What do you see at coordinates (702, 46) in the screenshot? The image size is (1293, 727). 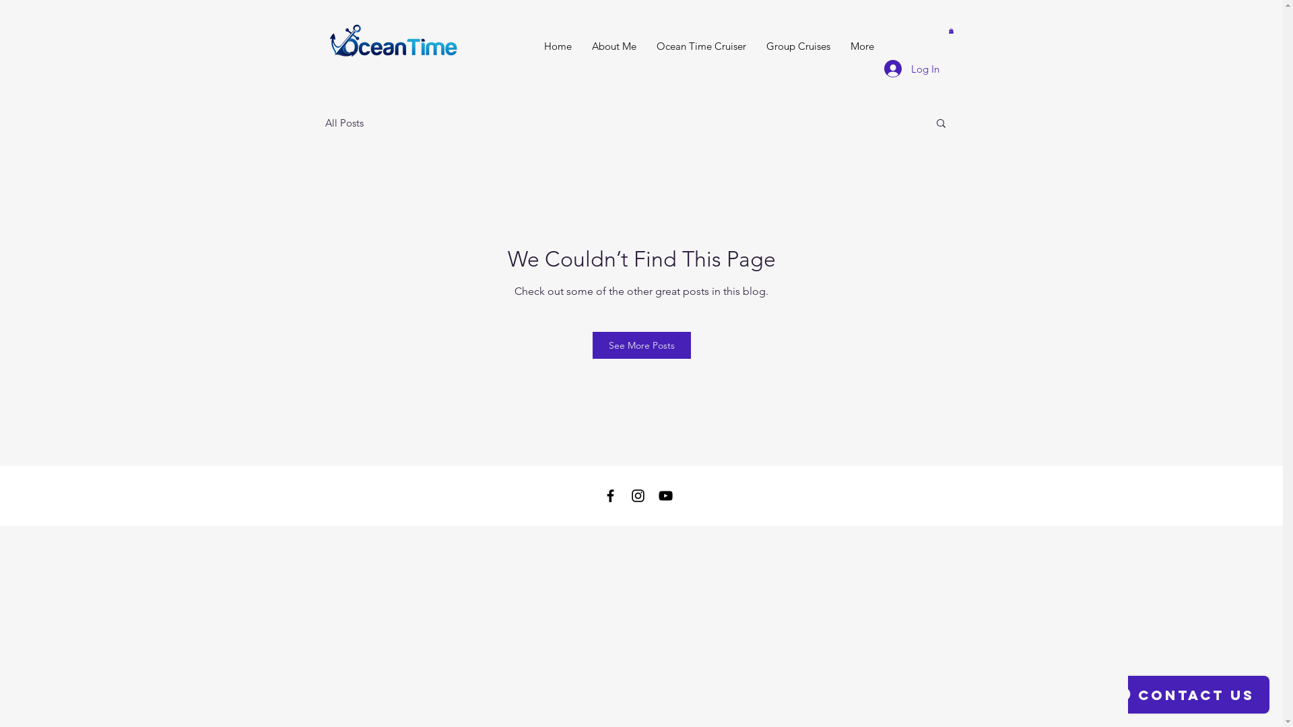 I see `Ocean Time Cruiser` at bounding box center [702, 46].